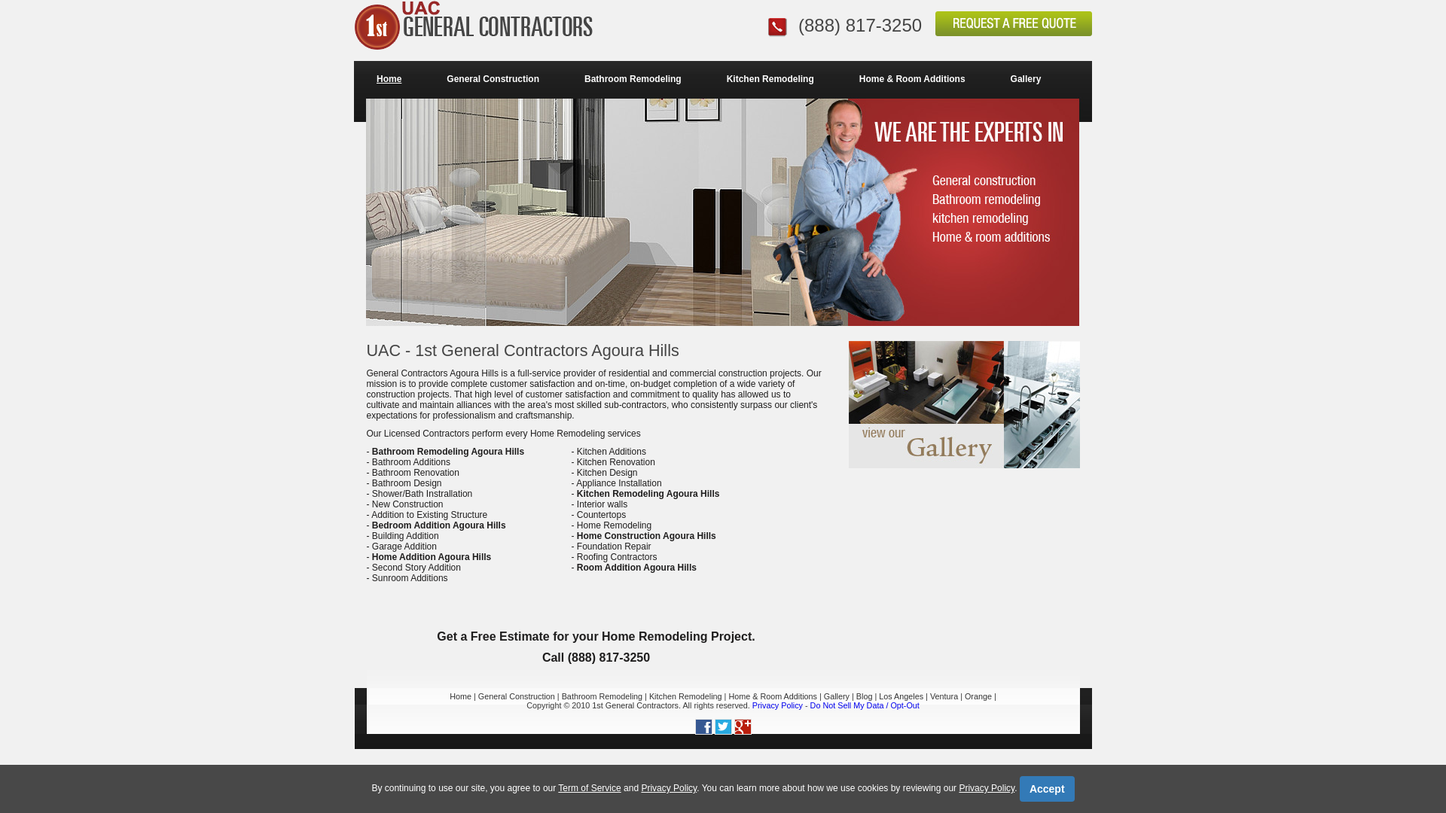  I want to click on 1st General Contractors, so click(636, 705).